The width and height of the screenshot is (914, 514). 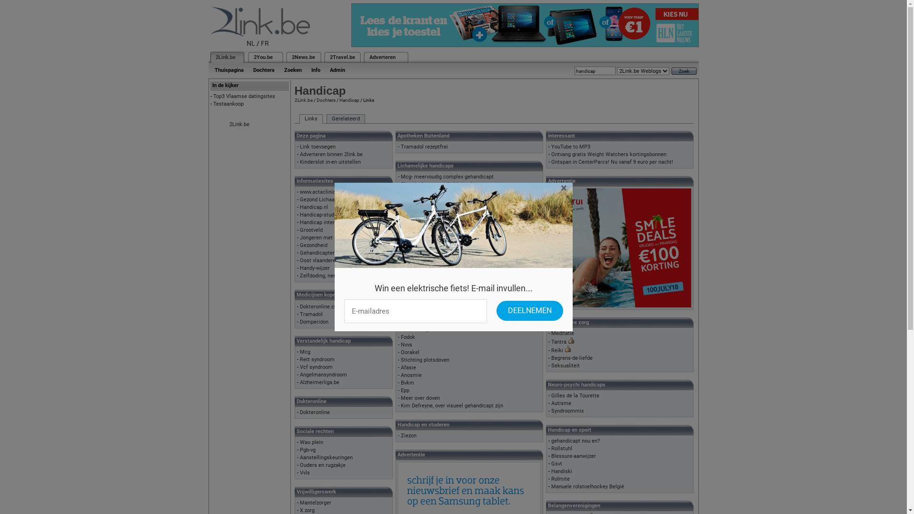 I want to click on Syndroom van joubert, so click(x=427, y=231).